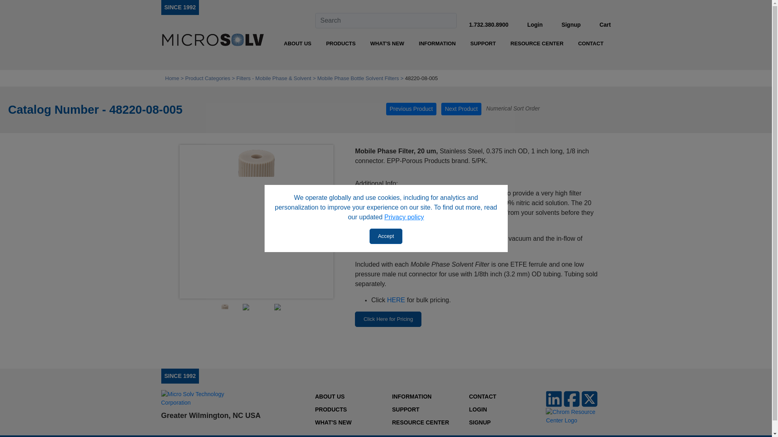 This screenshot has width=778, height=437. Describe the element at coordinates (535, 24) in the screenshot. I see `Login` at that location.